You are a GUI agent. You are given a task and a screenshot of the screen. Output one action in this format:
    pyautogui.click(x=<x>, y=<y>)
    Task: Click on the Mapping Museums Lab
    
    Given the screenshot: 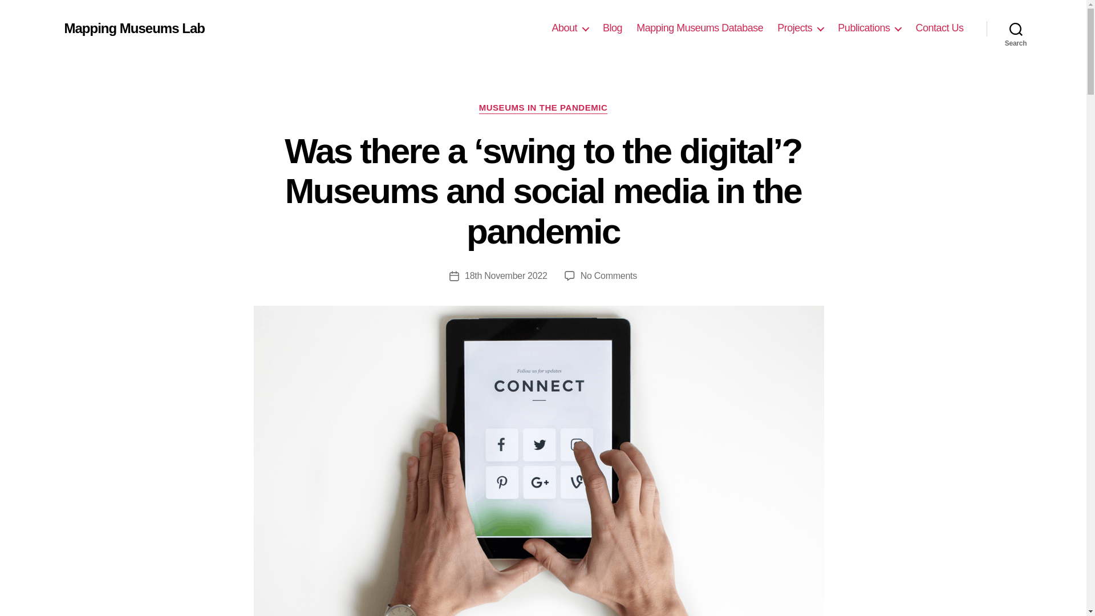 What is the action you would take?
    pyautogui.click(x=133, y=28)
    